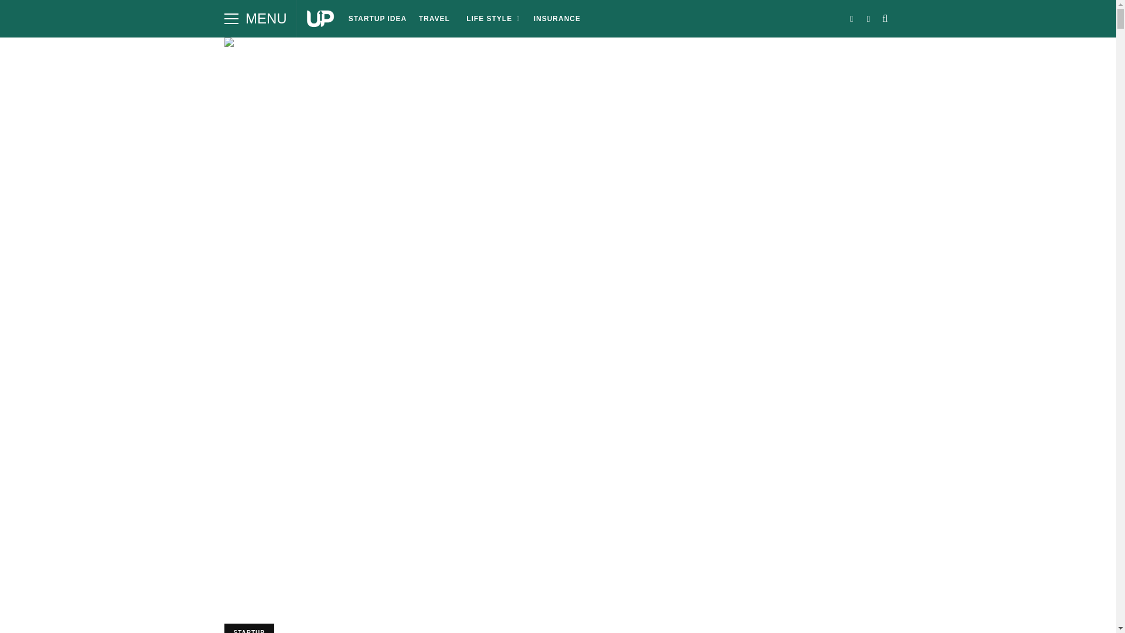  What do you see at coordinates (377, 19) in the screenshot?
I see `STARTUP IDEA` at bounding box center [377, 19].